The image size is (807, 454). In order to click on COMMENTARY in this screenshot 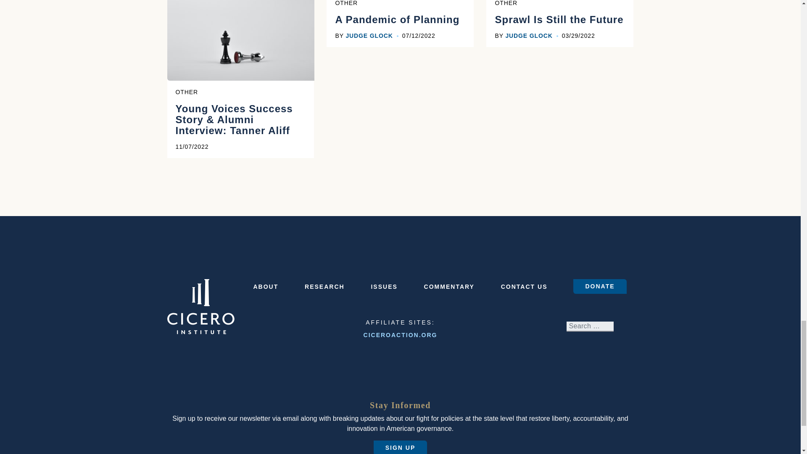, I will do `click(449, 287)`.